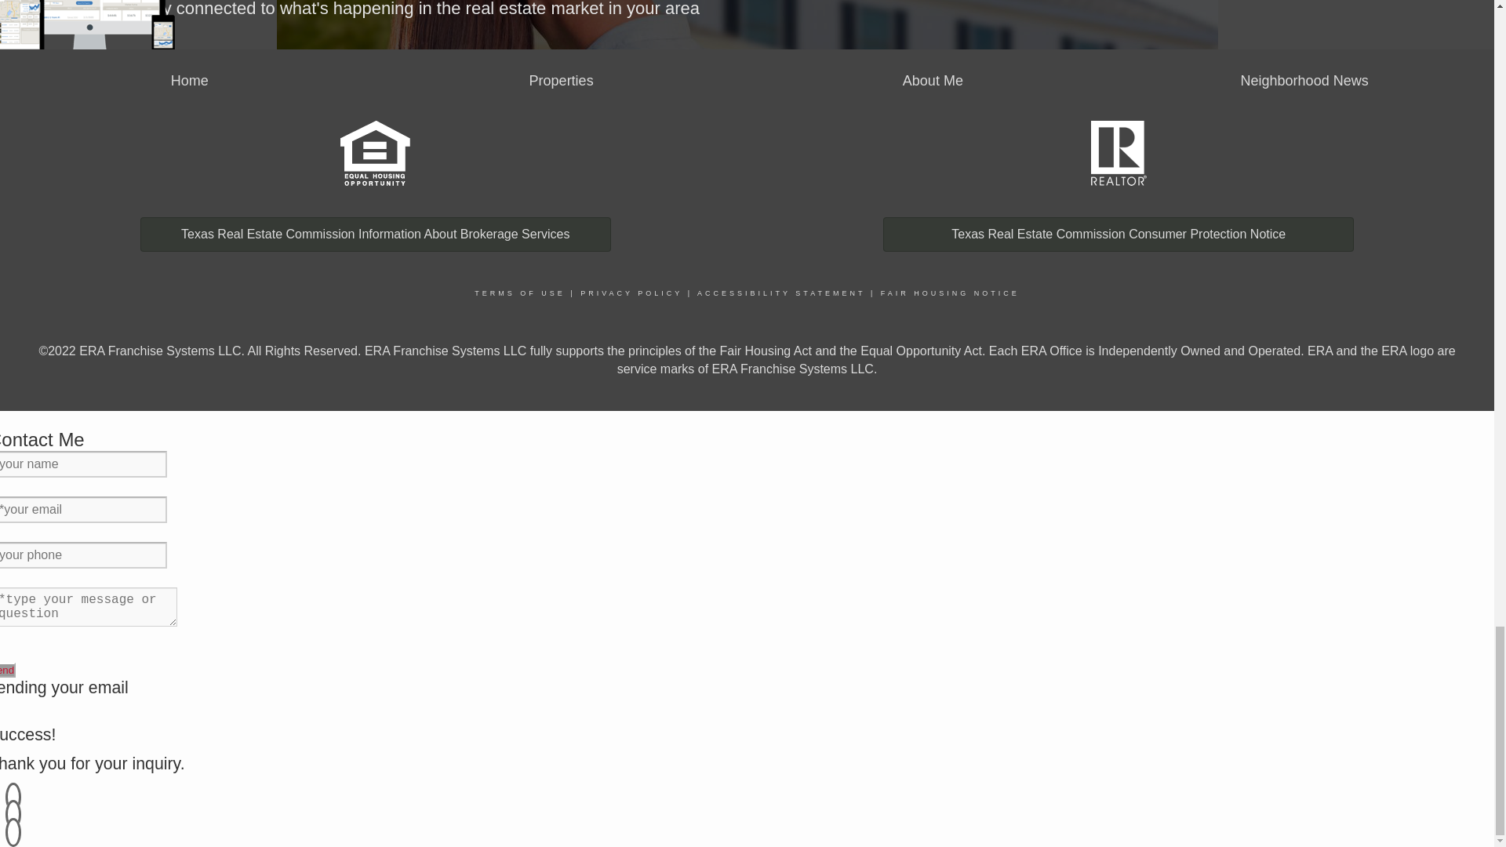 The image size is (1506, 847). I want to click on eho-89x83.png, so click(375, 153).